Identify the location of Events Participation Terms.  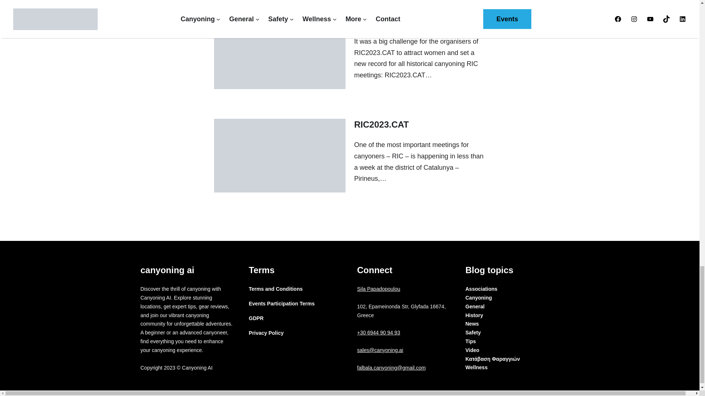
(281, 304).